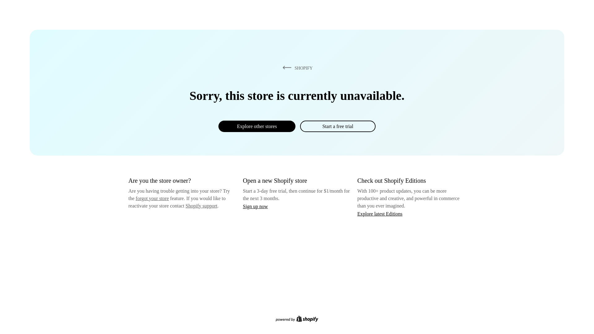  What do you see at coordinates (152, 198) in the screenshot?
I see `forgot your store` at bounding box center [152, 198].